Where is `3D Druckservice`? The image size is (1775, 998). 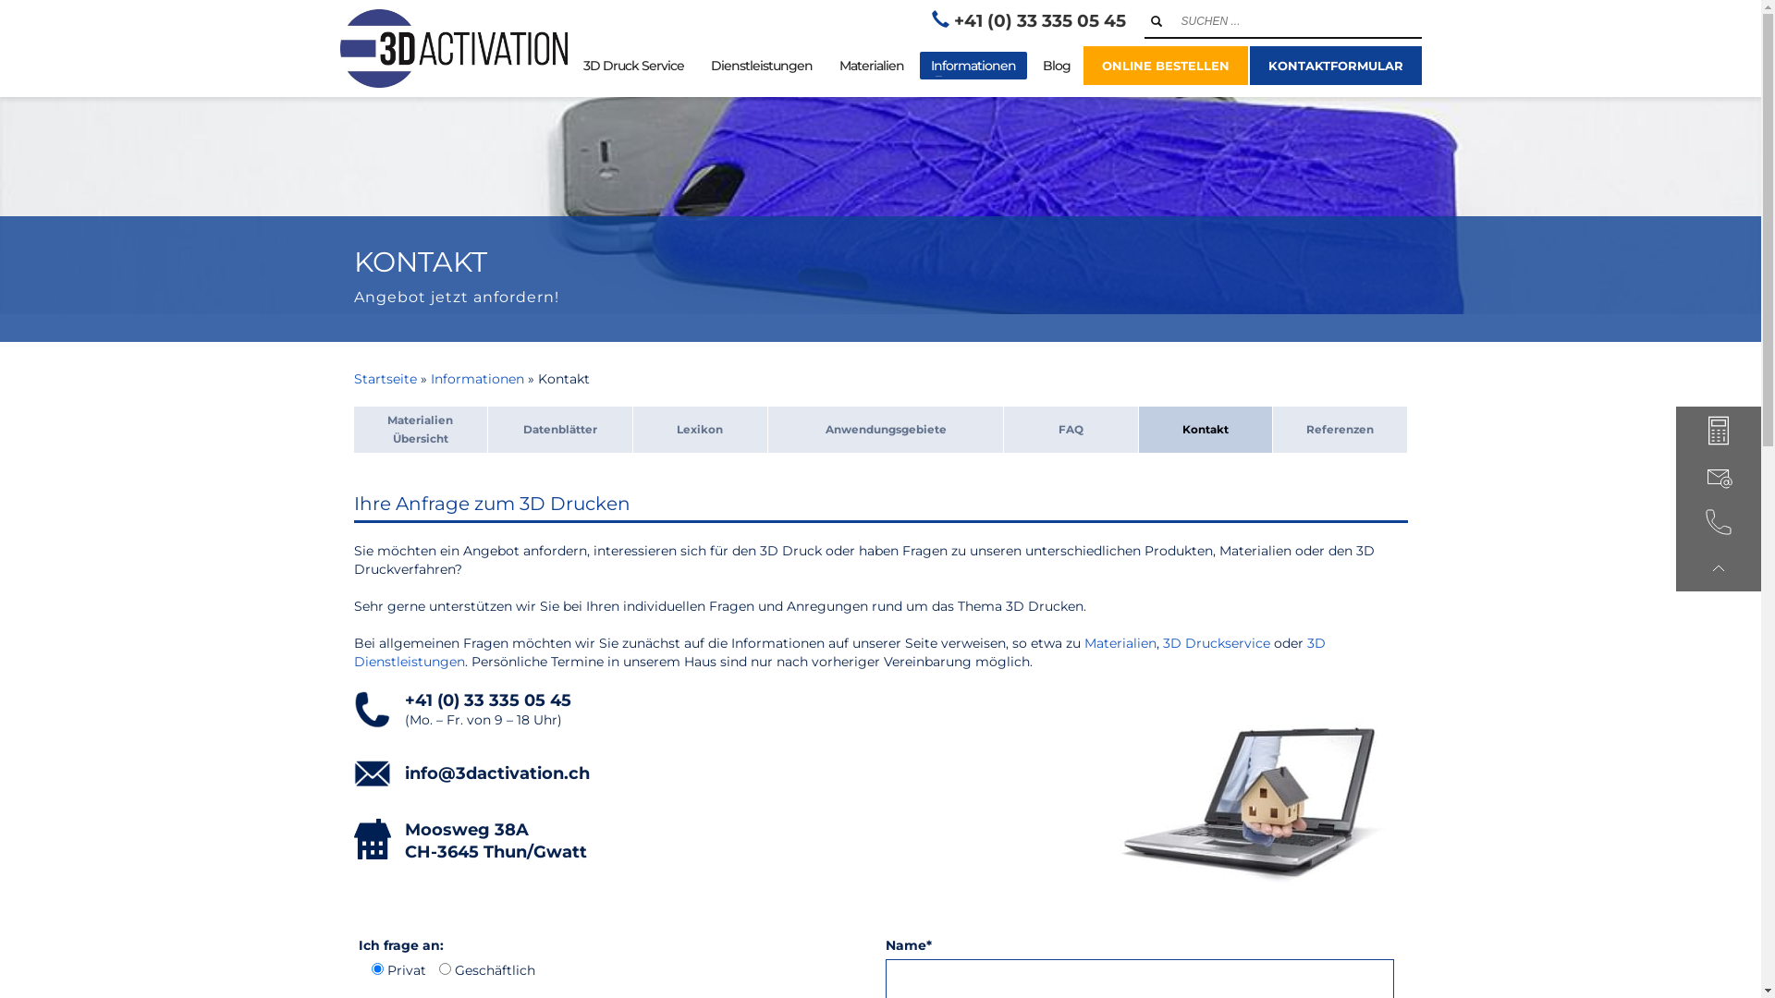 3D Druckservice is located at coordinates (1217, 643).